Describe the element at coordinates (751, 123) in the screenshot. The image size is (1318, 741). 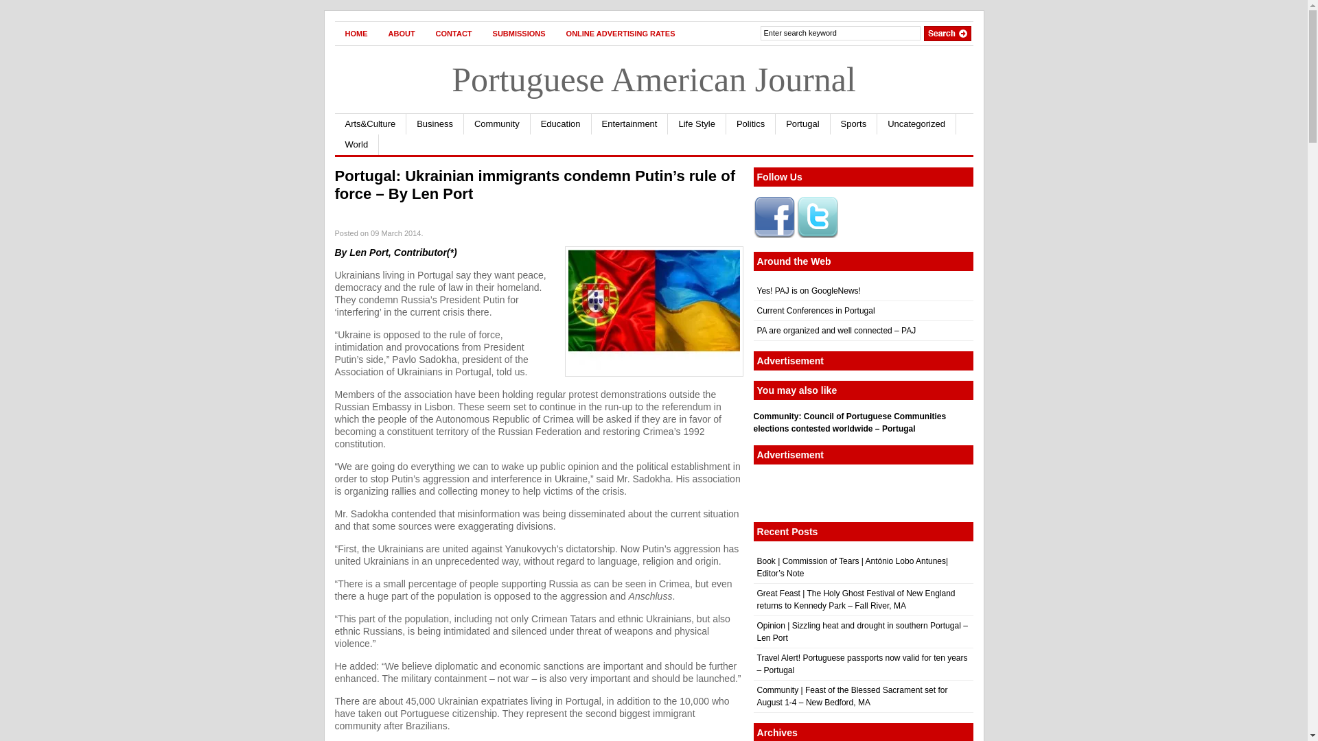
I see `Politics` at that location.